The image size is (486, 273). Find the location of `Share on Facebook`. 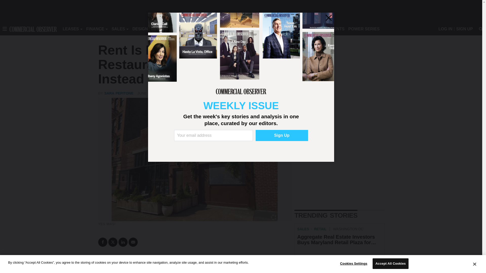

Share on Facebook is located at coordinates (103, 242).